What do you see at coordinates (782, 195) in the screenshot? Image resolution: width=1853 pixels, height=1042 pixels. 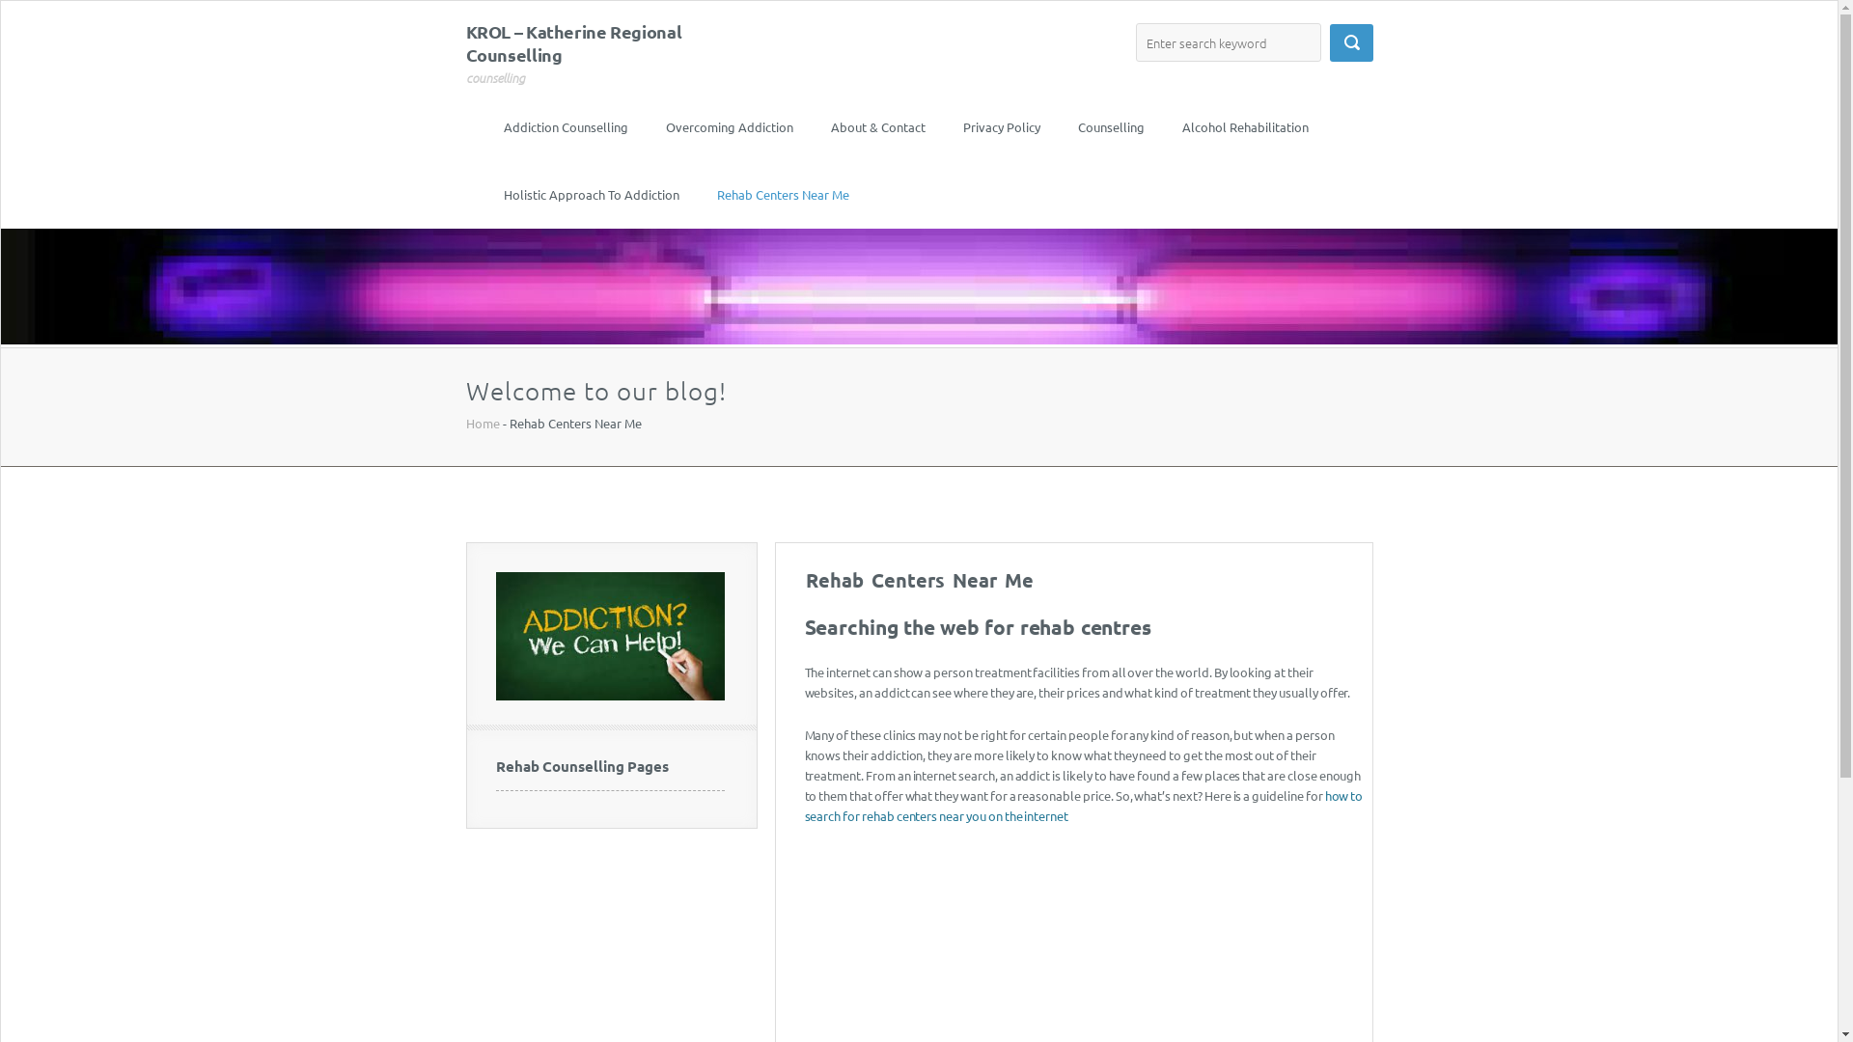 I see `Rehab Centers Near Me` at bounding box center [782, 195].